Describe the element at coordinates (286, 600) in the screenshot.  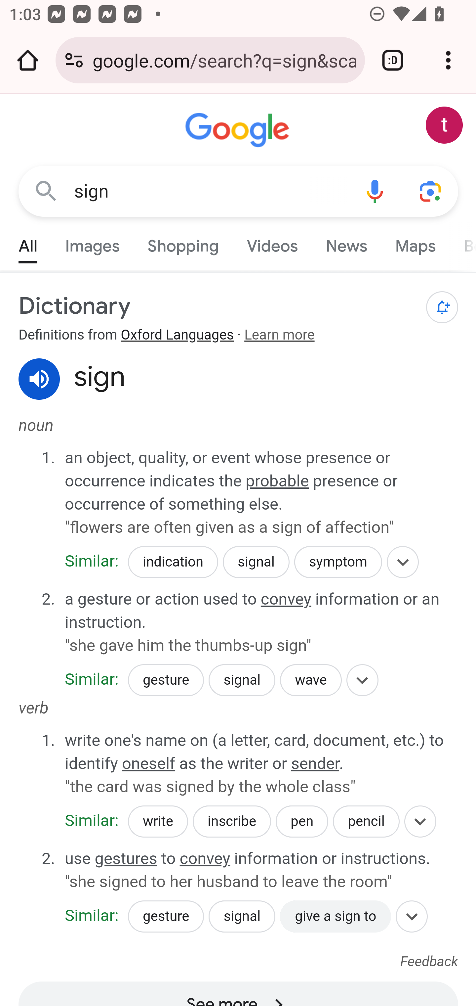
I see `convey` at that location.